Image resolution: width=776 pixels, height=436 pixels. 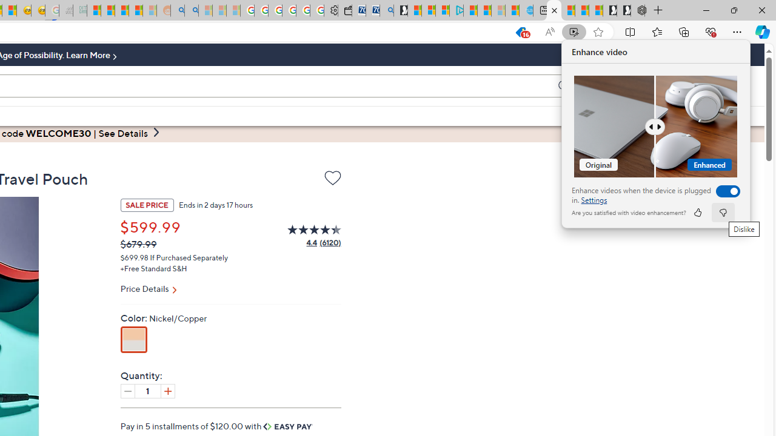 What do you see at coordinates (127, 391) in the screenshot?
I see `Decrease quantity by 1` at bounding box center [127, 391].